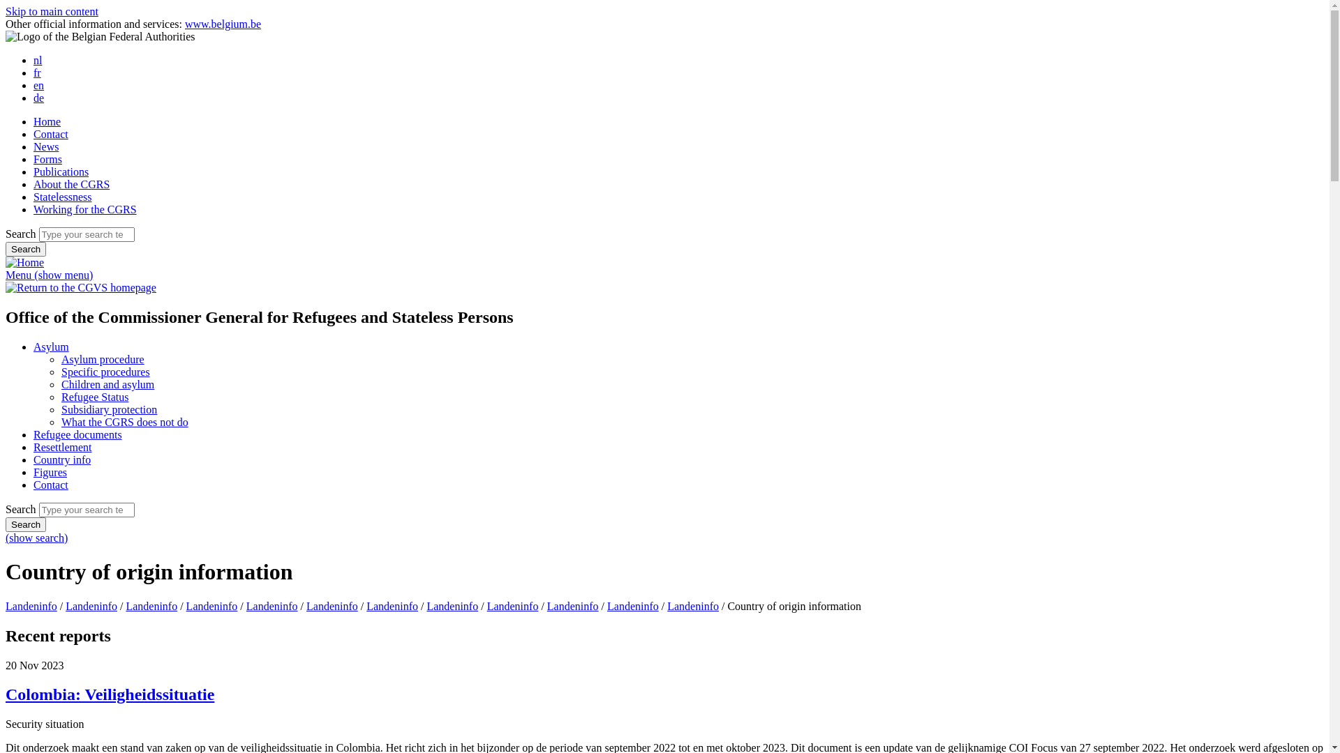 Image resolution: width=1340 pixels, height=753 pixels. Describe the element at coordinates (513, 607) in the screenshot. I see `Landeninfo` at that location.